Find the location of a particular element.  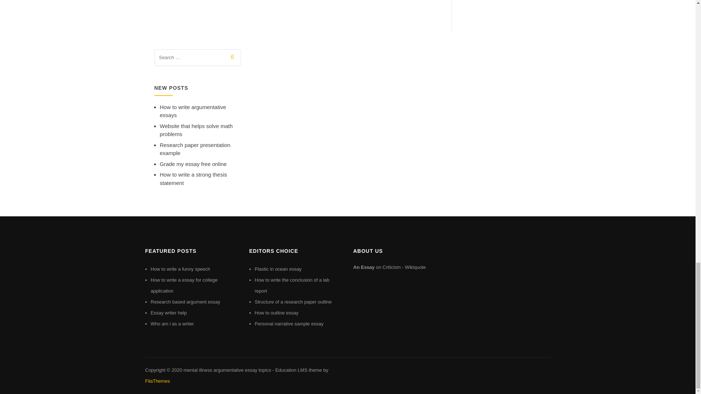

How to write argumentative essays is located at coordinates (193, 111).